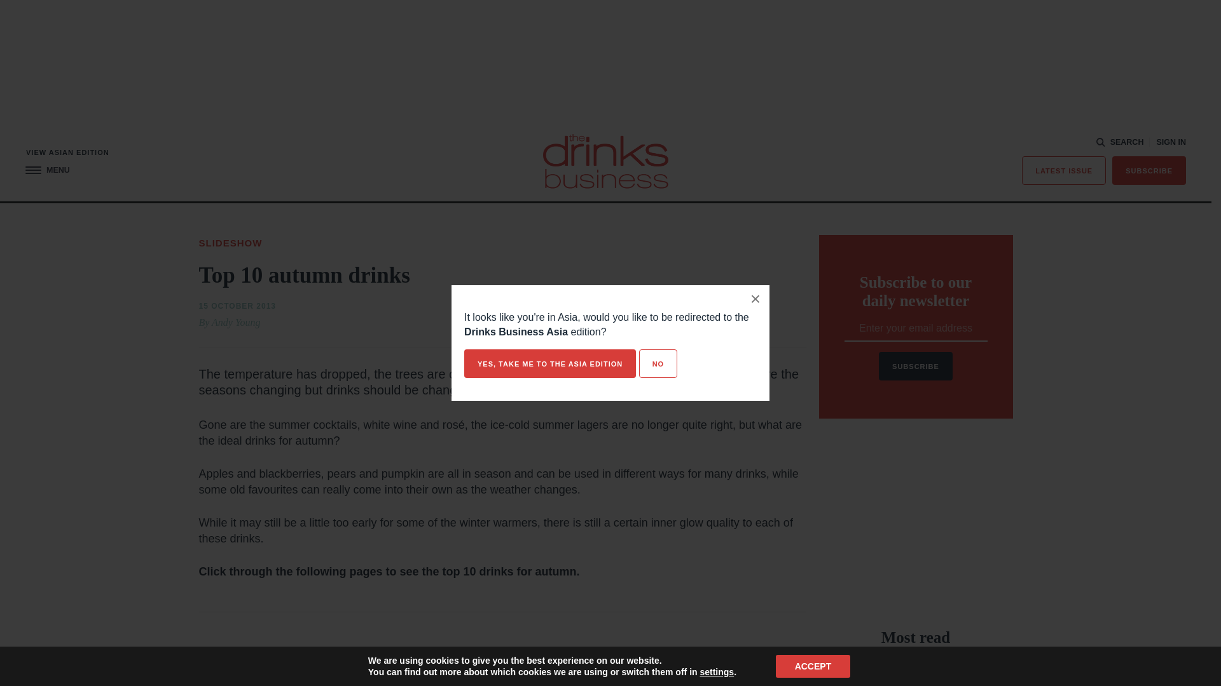 The height and width of the screenshot is (686, 1221). I want to click on VIEW ASIAN EDITION, so click(67, 152).